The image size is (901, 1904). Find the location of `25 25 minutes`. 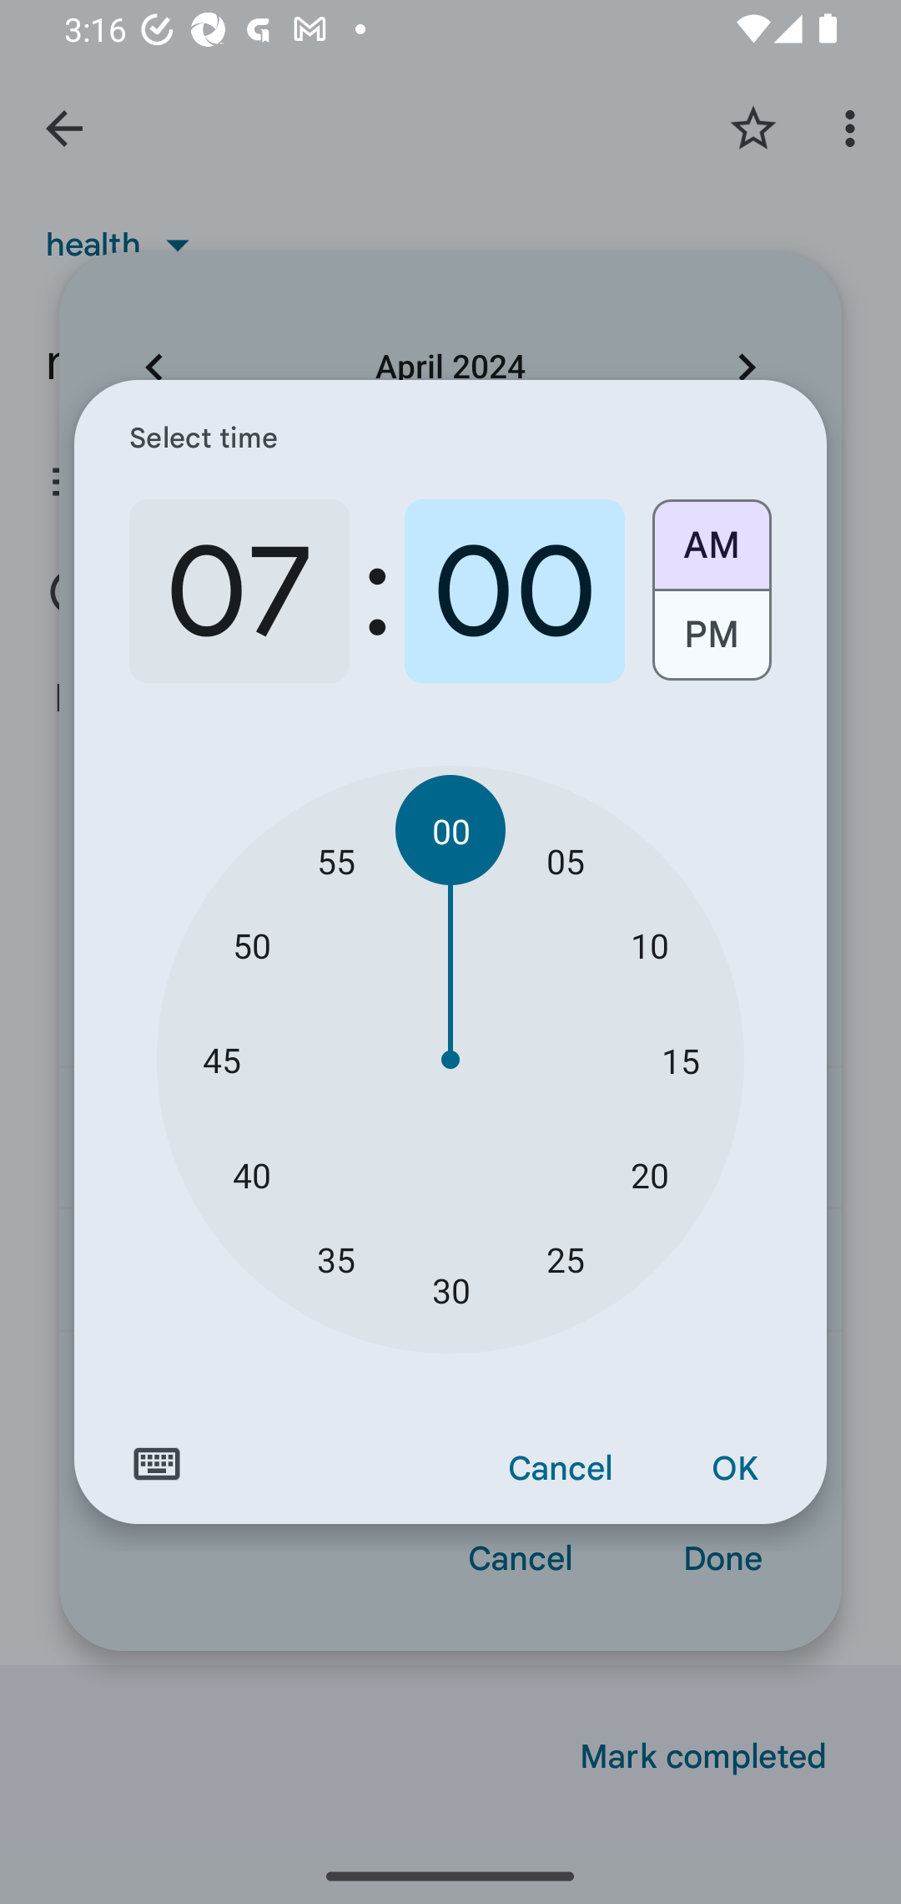

25 25 minutes is located at coordinates (566, 1258).